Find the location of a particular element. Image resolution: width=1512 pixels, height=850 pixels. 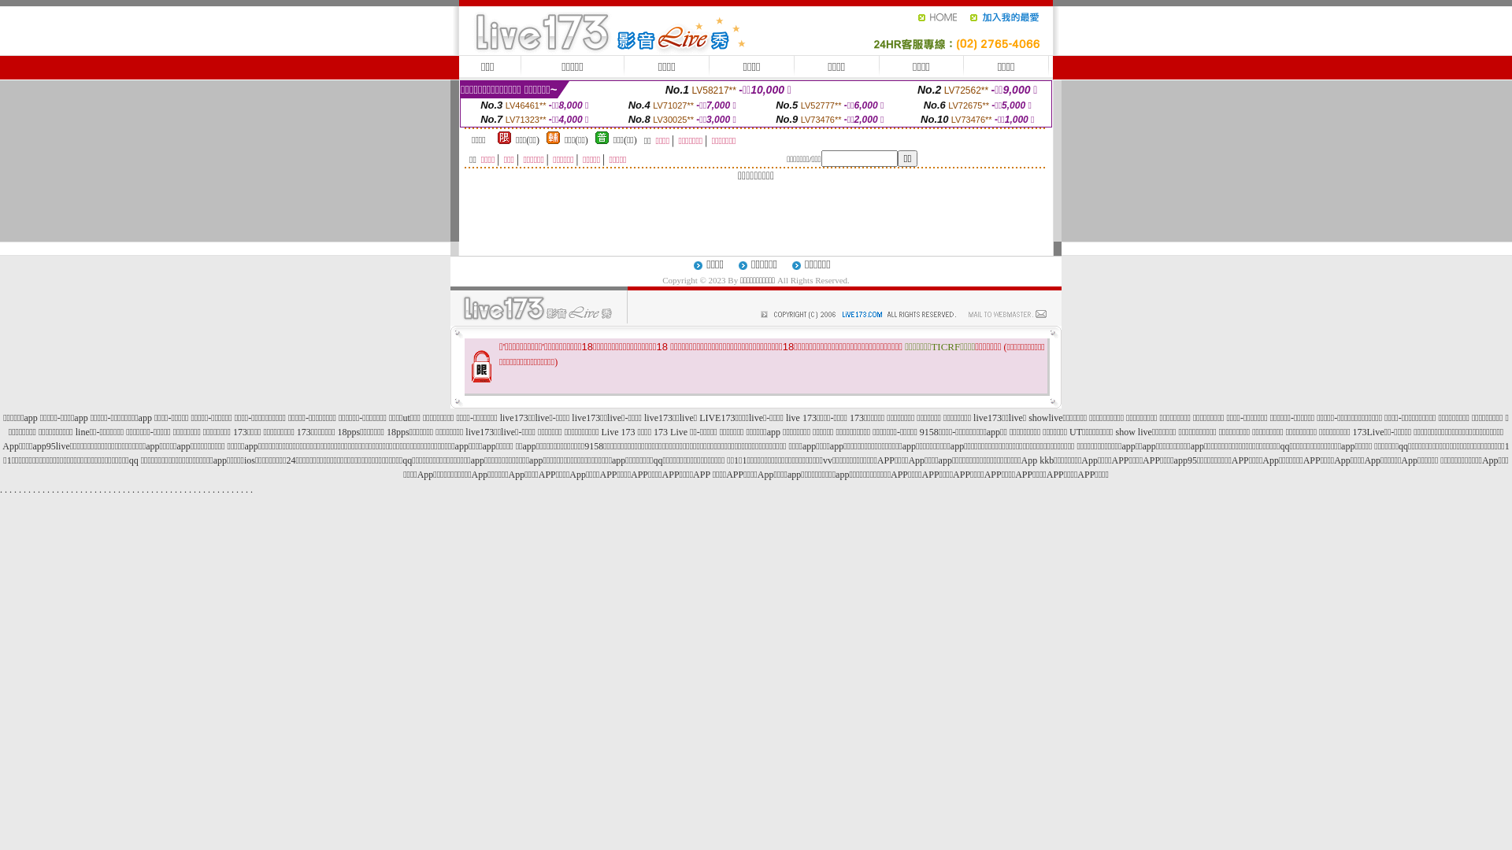

. is located at coordinates (120, 490).